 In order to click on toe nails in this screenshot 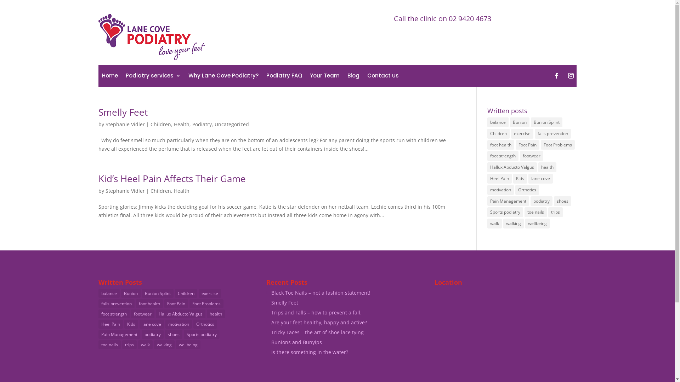, I will do `click(535, 212)`.